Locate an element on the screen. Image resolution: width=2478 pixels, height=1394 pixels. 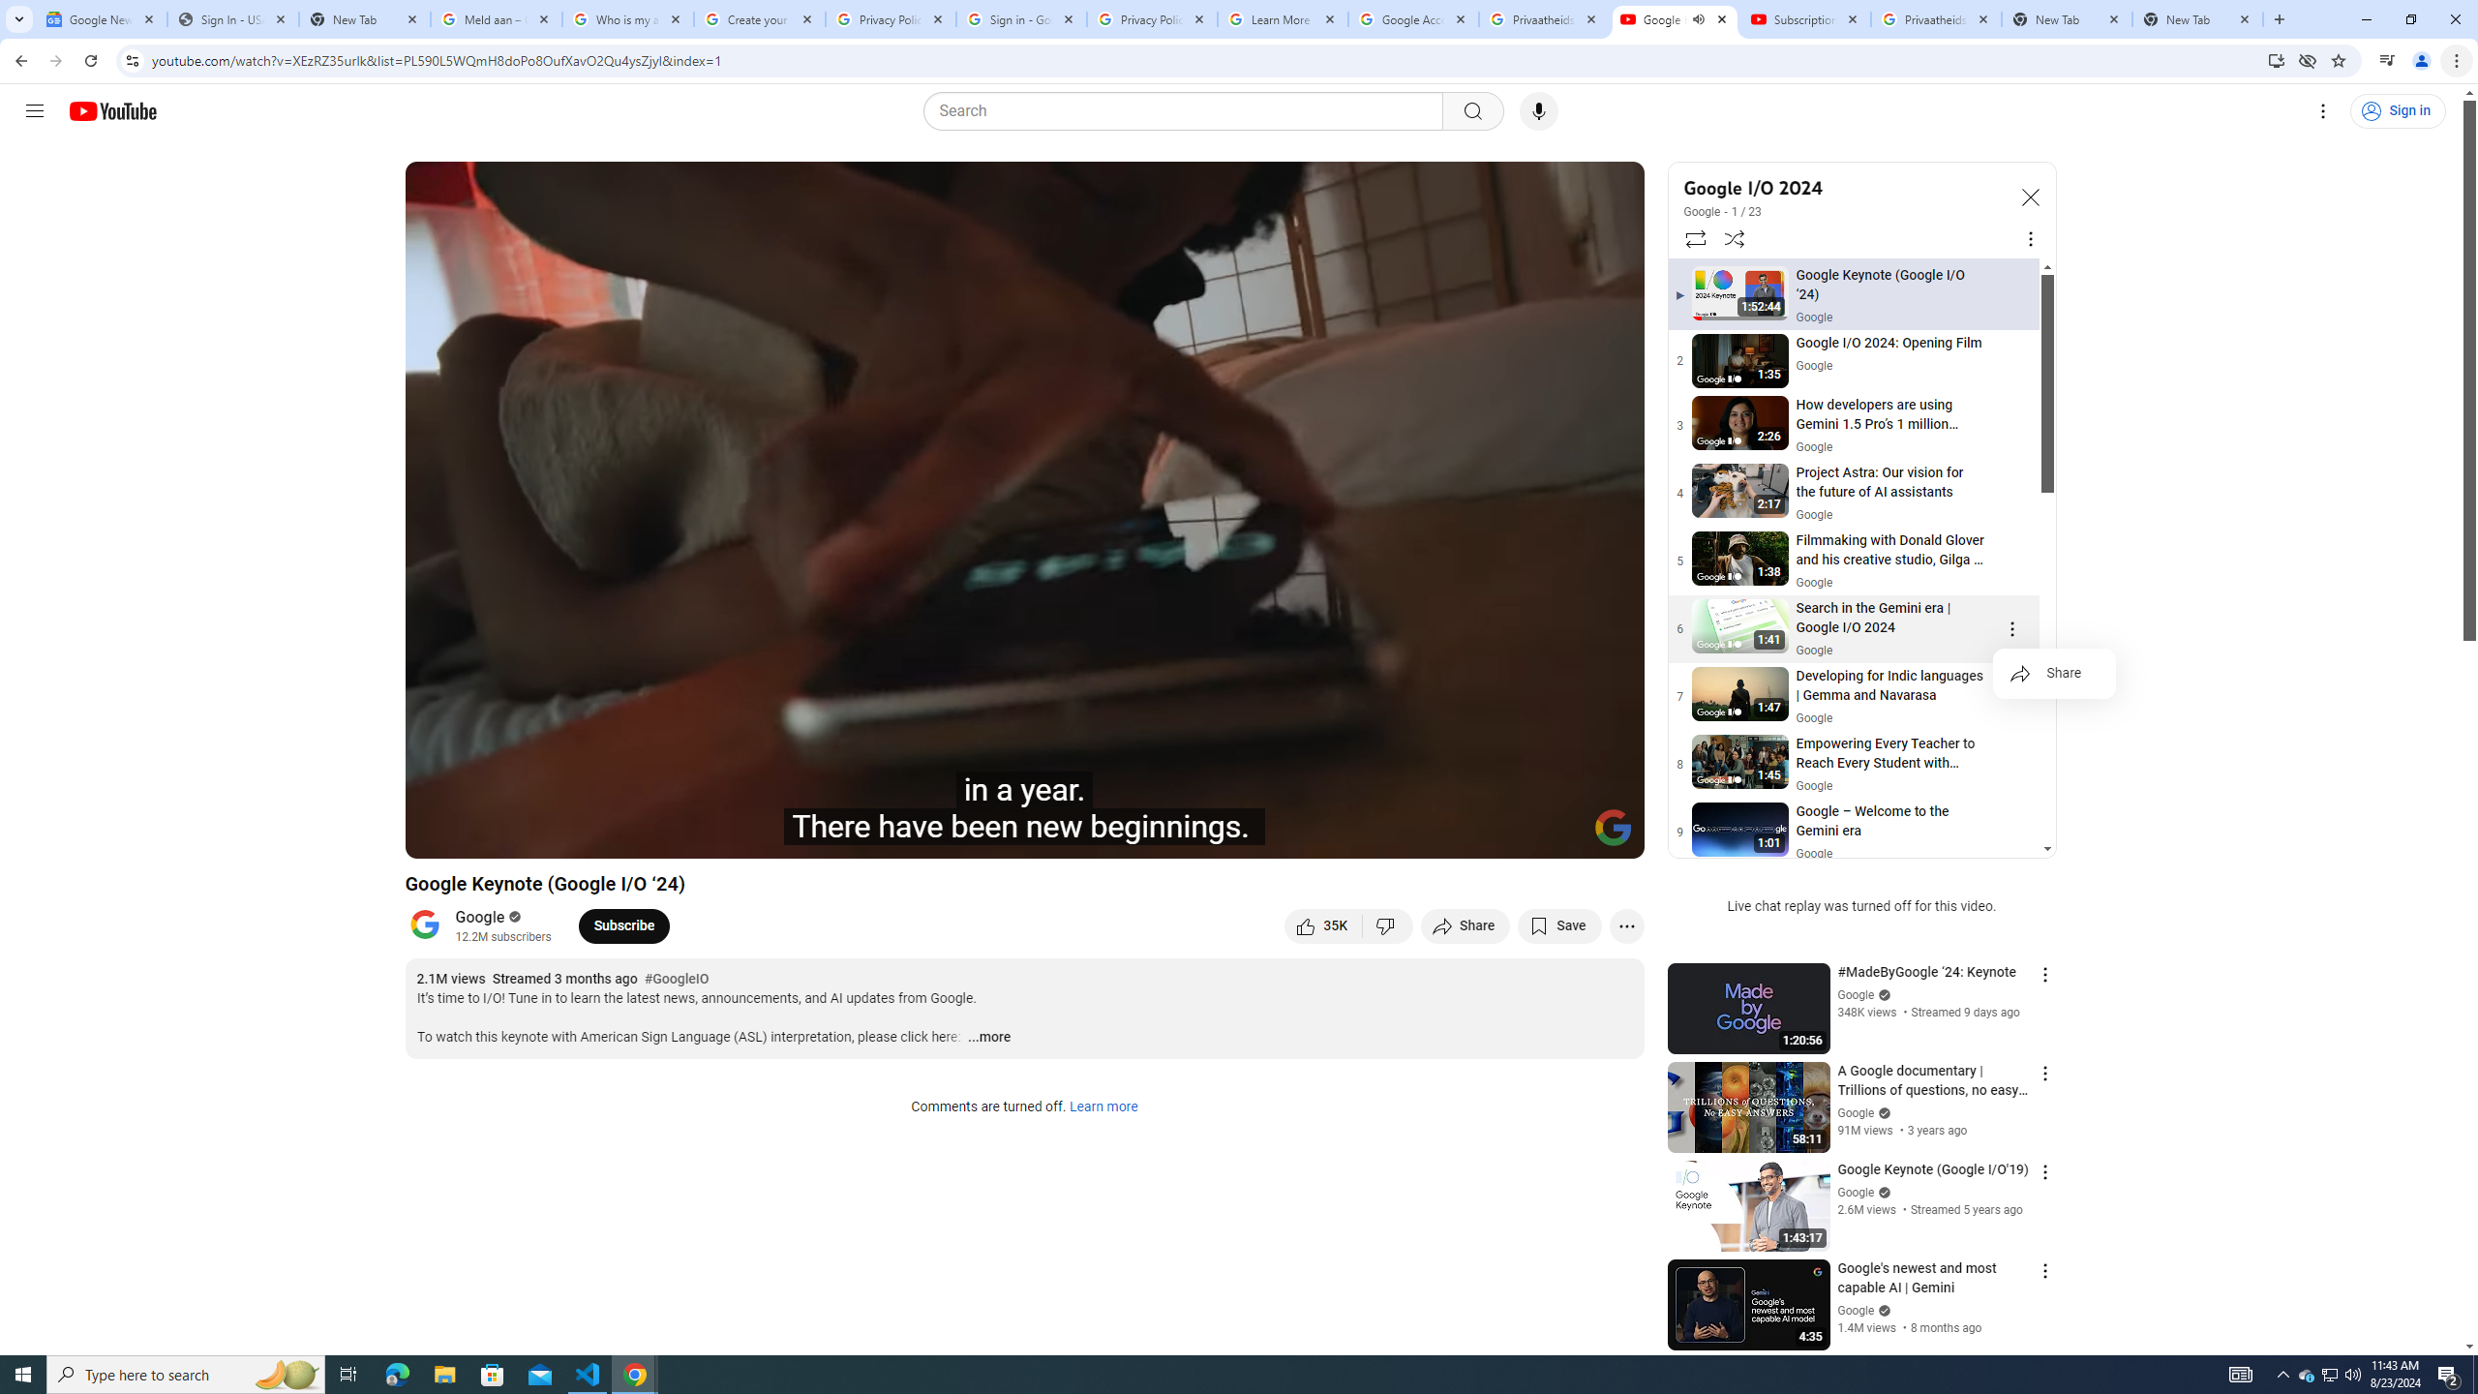
Shuffle playlist is located at coordinates (1735, 238).